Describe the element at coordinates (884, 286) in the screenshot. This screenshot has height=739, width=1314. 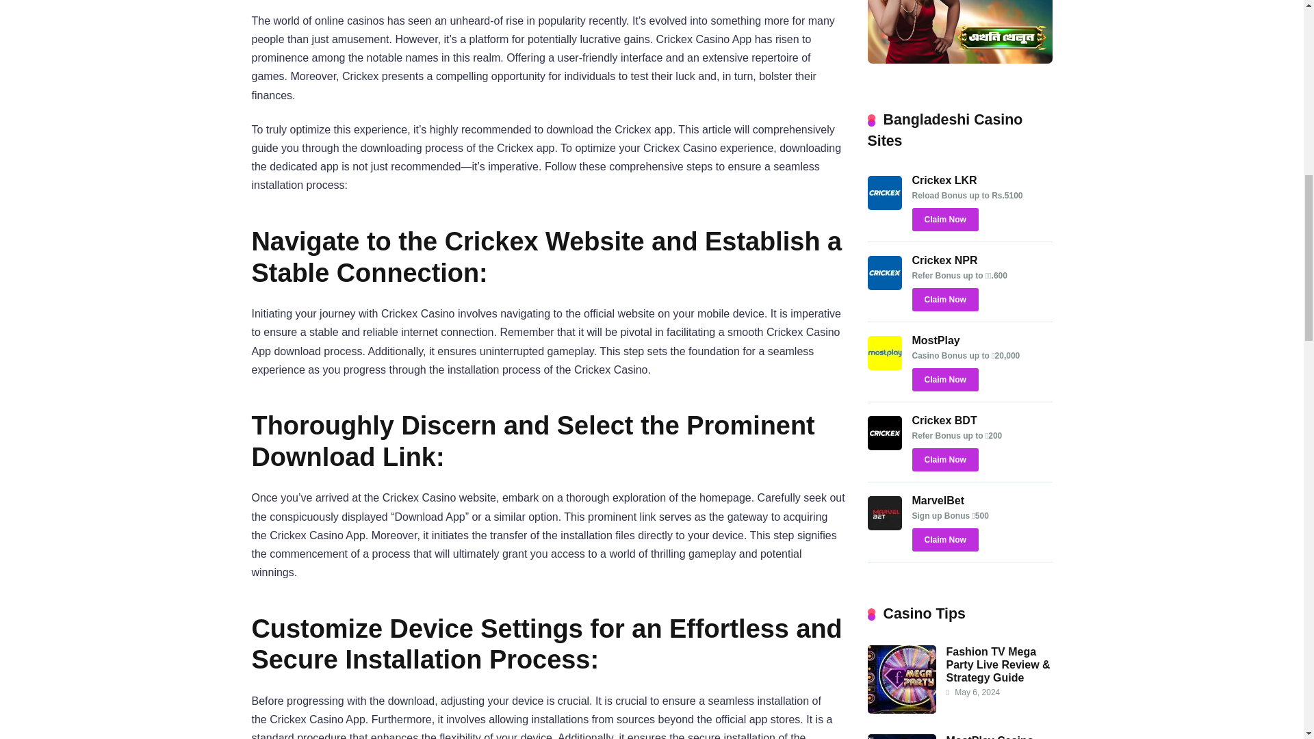
I see `Crickex NPR` at that location.